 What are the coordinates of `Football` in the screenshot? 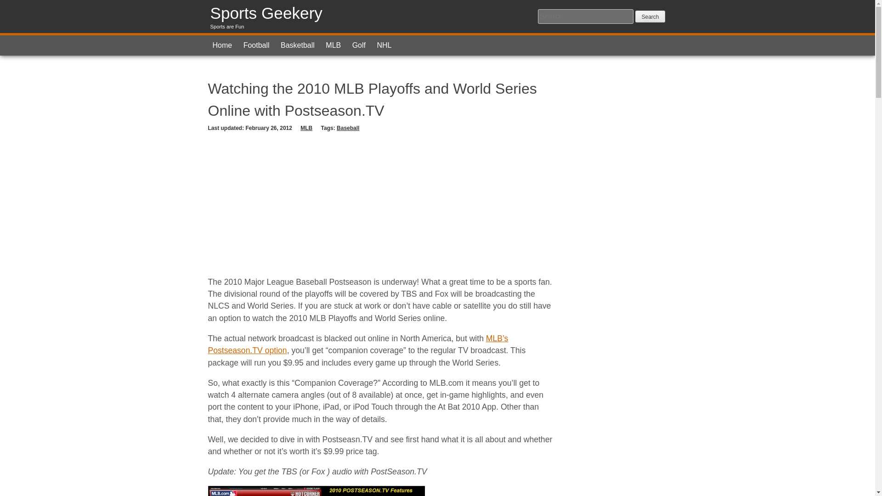 It's located at (256, 45).